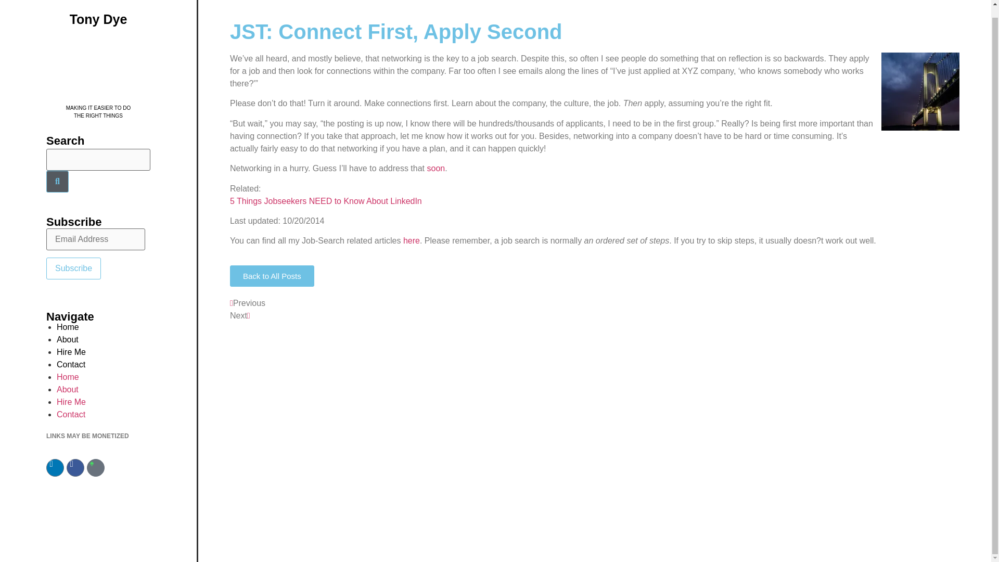  What do you see at coordinates (71, 352) in the screenshot?
I see `Hire Me` at bounding box center [71, 352].